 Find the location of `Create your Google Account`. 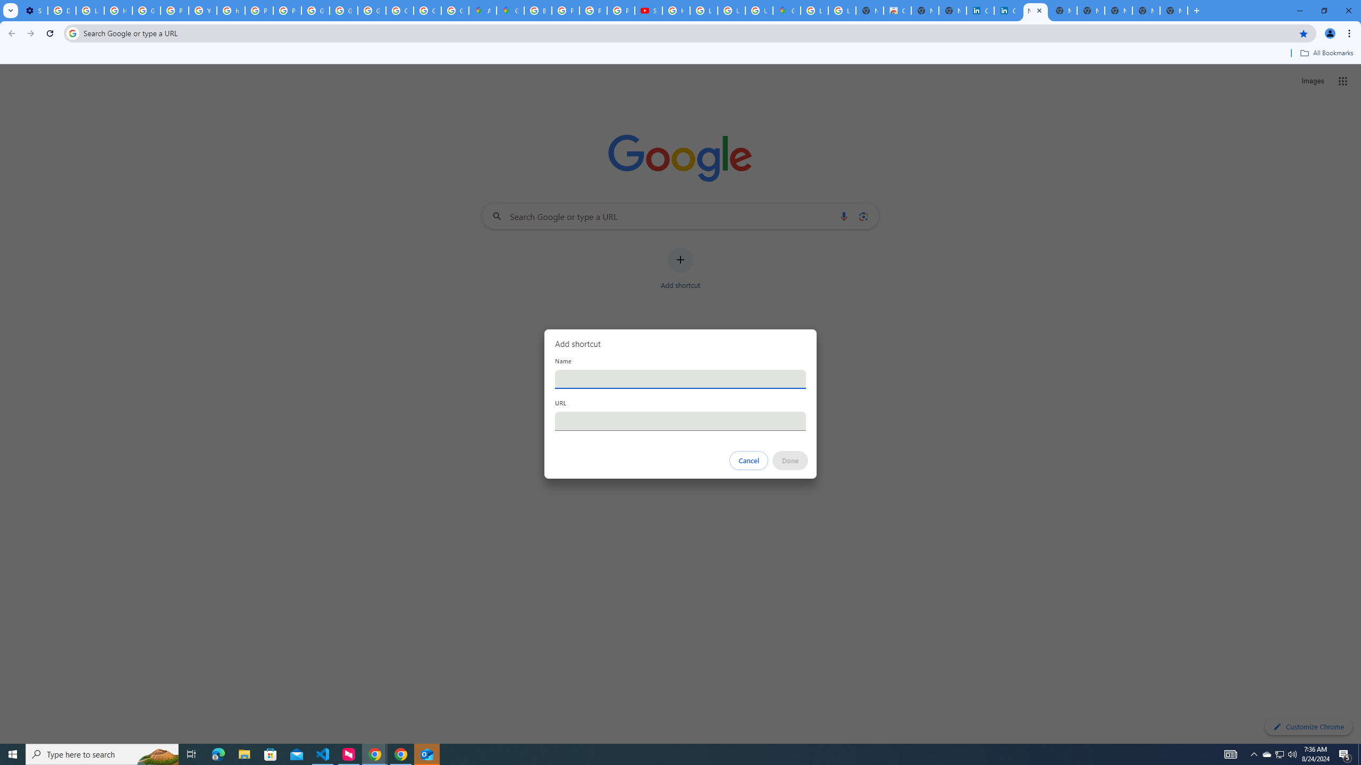

Create your Google Account is located at coordinates (399, 11).